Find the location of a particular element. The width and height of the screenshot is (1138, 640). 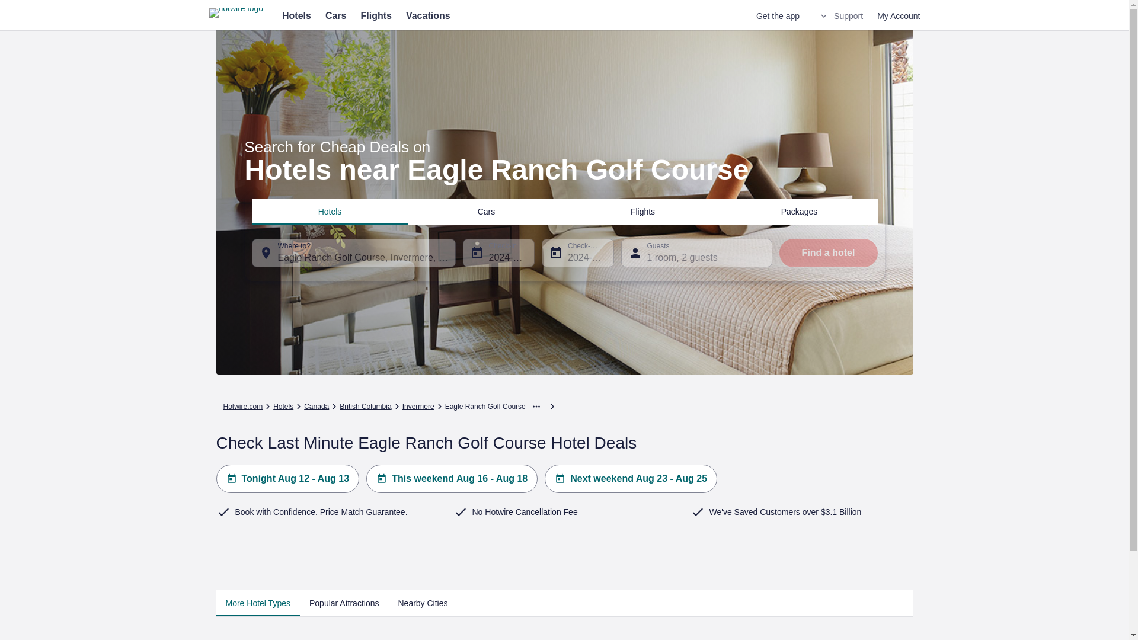

2024-08-13 is located at coordinates (577, 252).